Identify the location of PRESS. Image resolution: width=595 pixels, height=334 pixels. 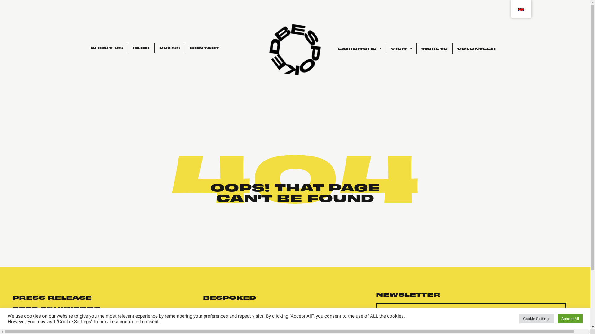
(170, 48).